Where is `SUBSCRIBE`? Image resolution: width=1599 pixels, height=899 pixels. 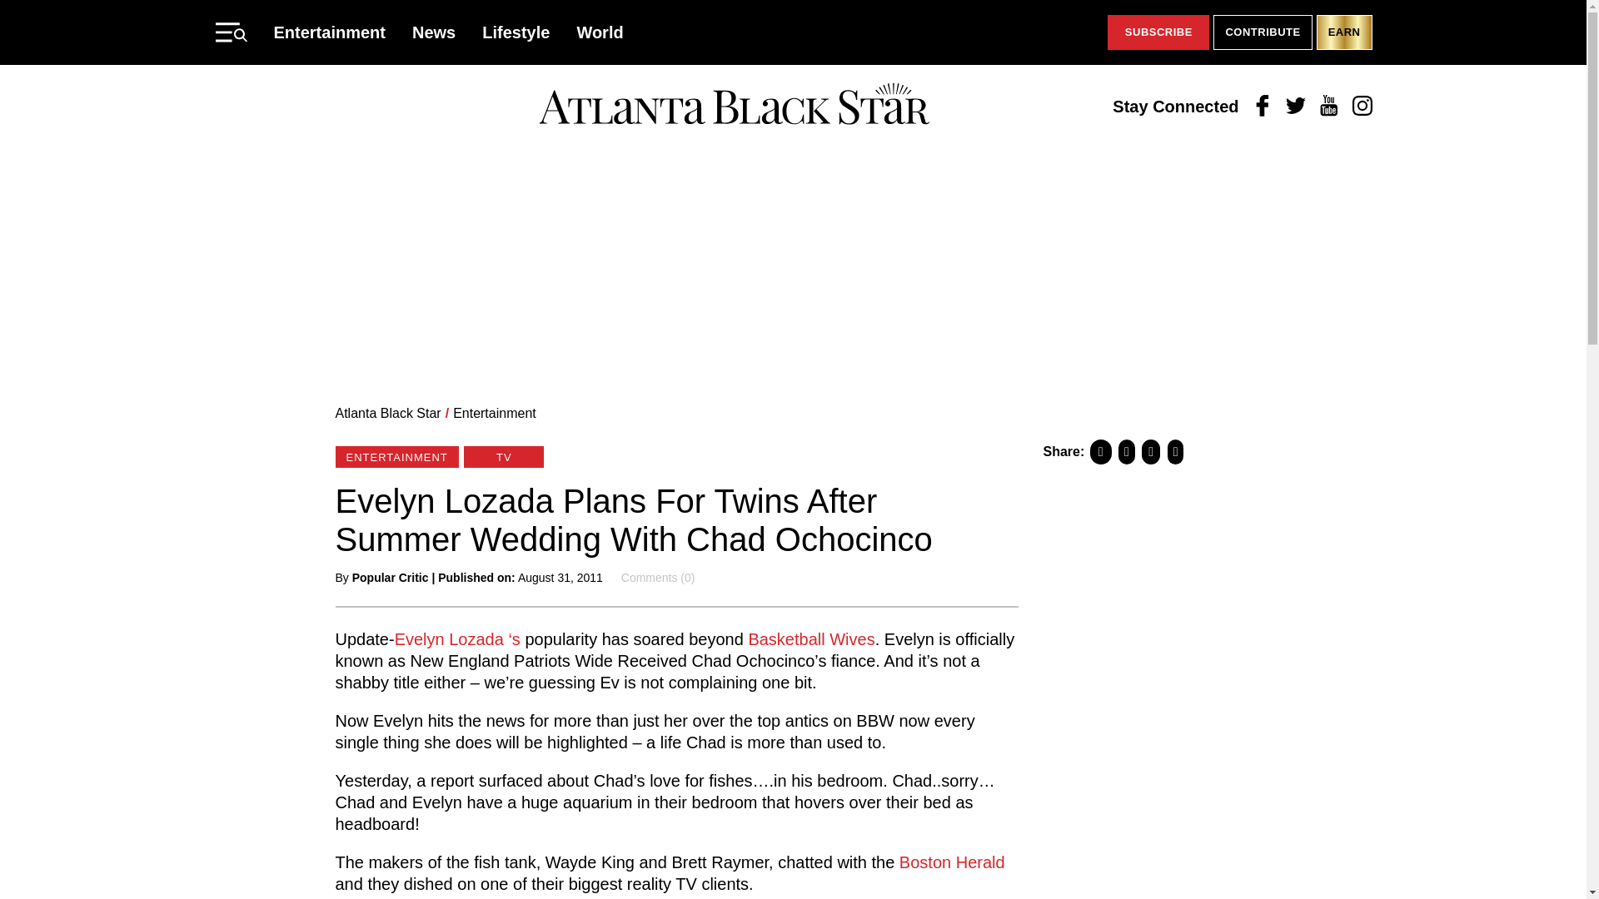
SUBSCRIBE is located at coordinates (1158, 32).